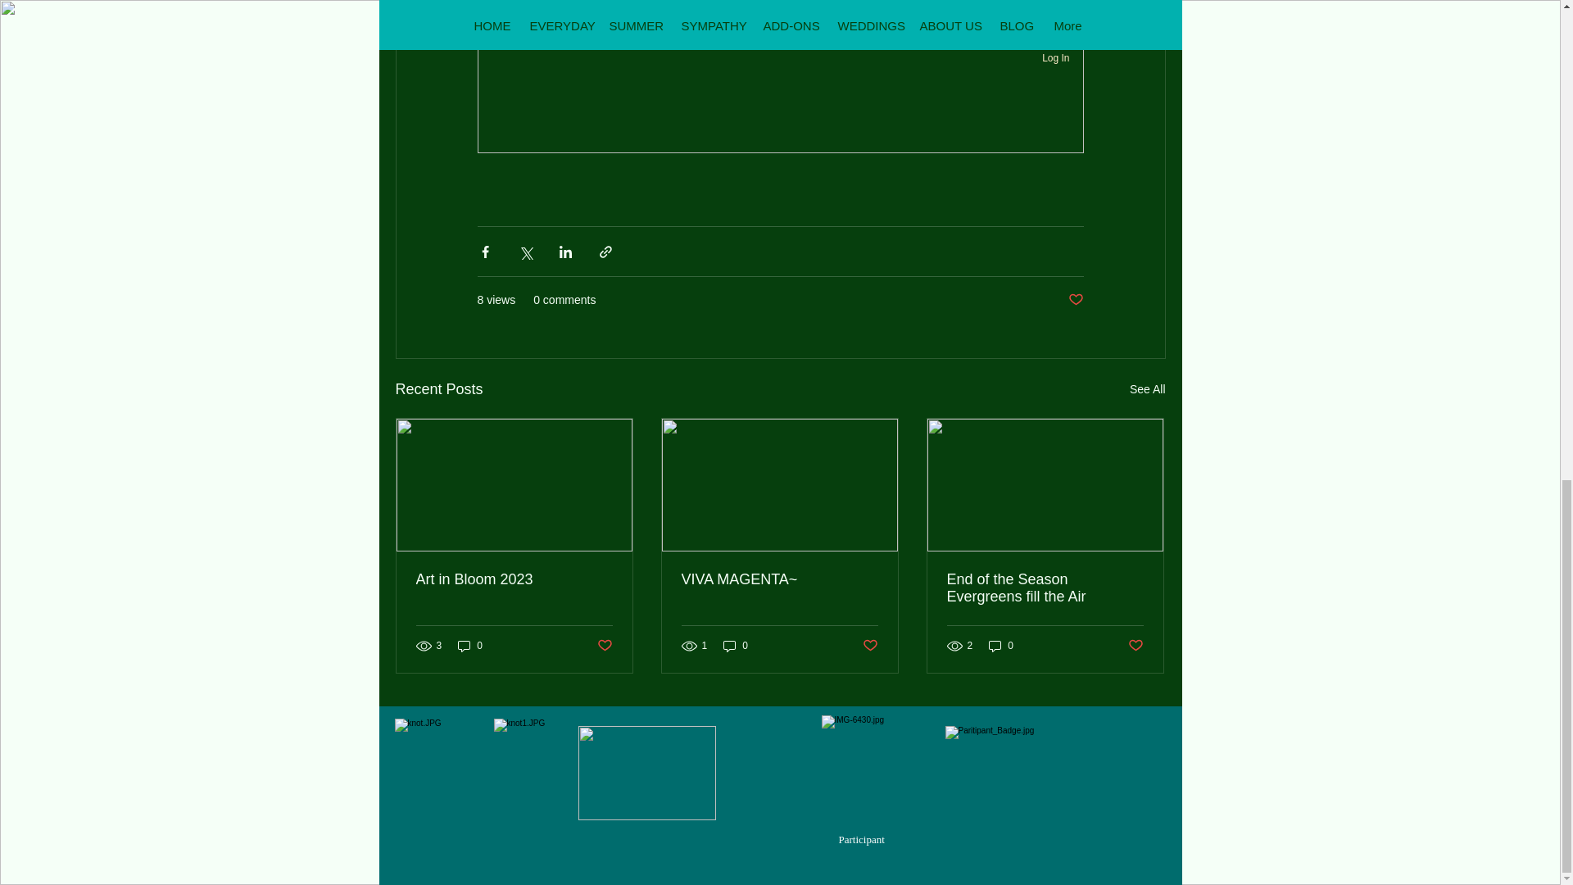 The width and height of the screenshot is (1573, 885). What do you see at coordinates (1075, 300) in the screenshot?
I see `Post not marked as liked` at bounding box center [1075, 300].